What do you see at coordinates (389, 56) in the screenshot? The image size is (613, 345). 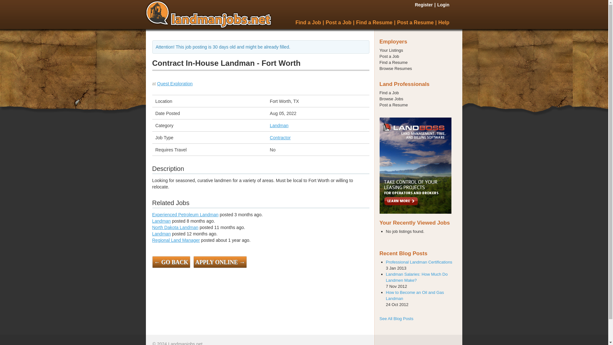 I see `Post a Job` at bounding box center [389, 56].